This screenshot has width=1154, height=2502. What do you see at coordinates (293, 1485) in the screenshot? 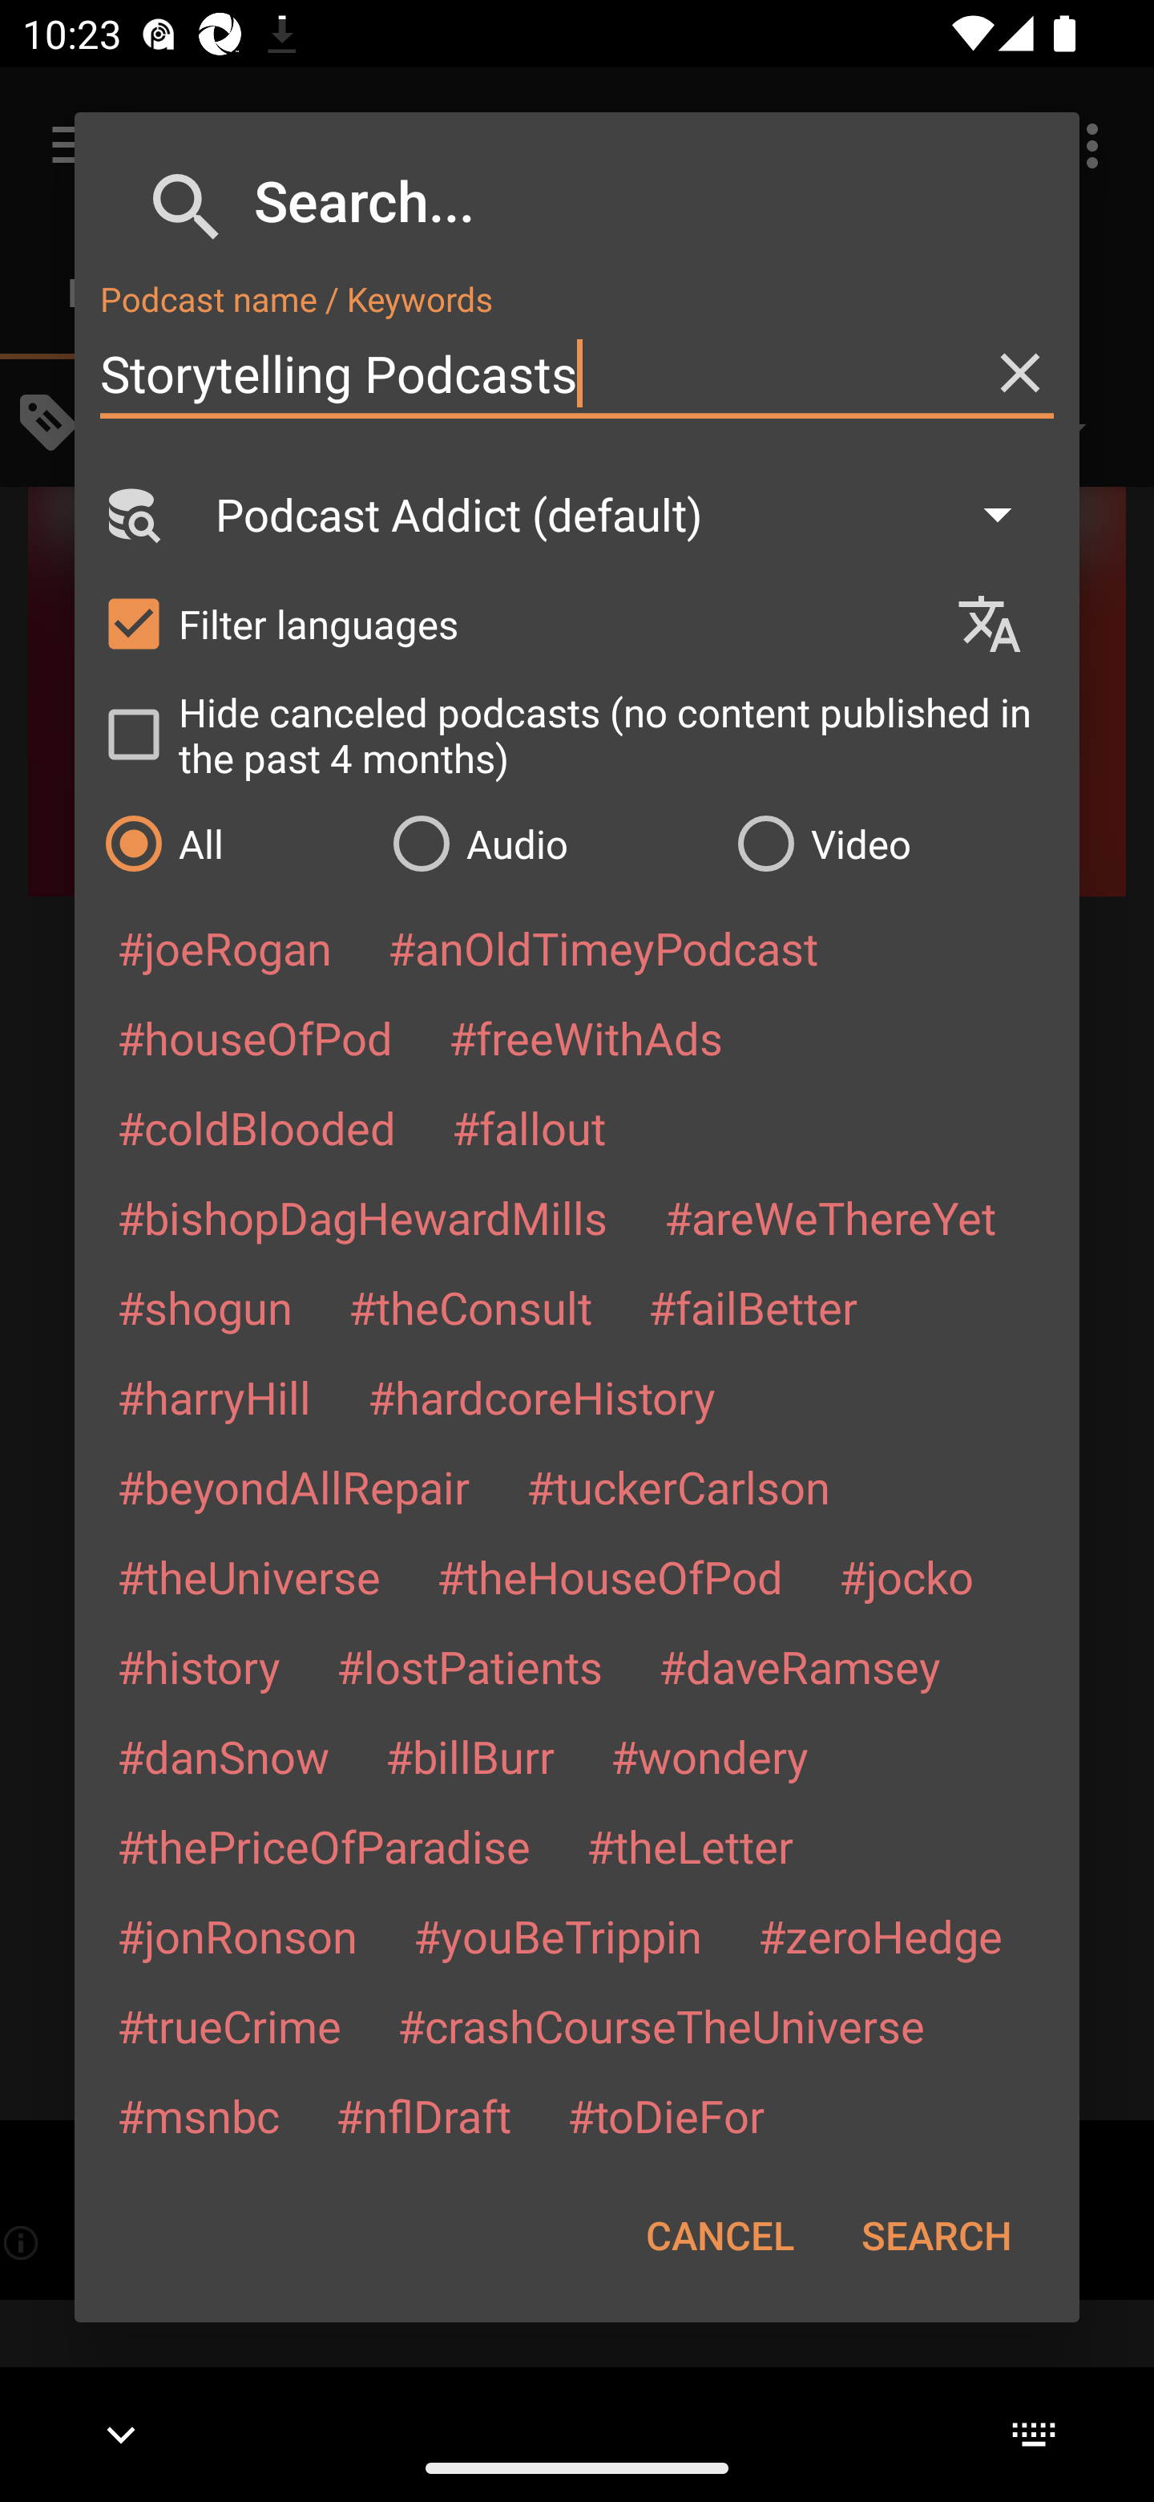
I see `#beyondAllRepair` at bounding box center [293, 1485].